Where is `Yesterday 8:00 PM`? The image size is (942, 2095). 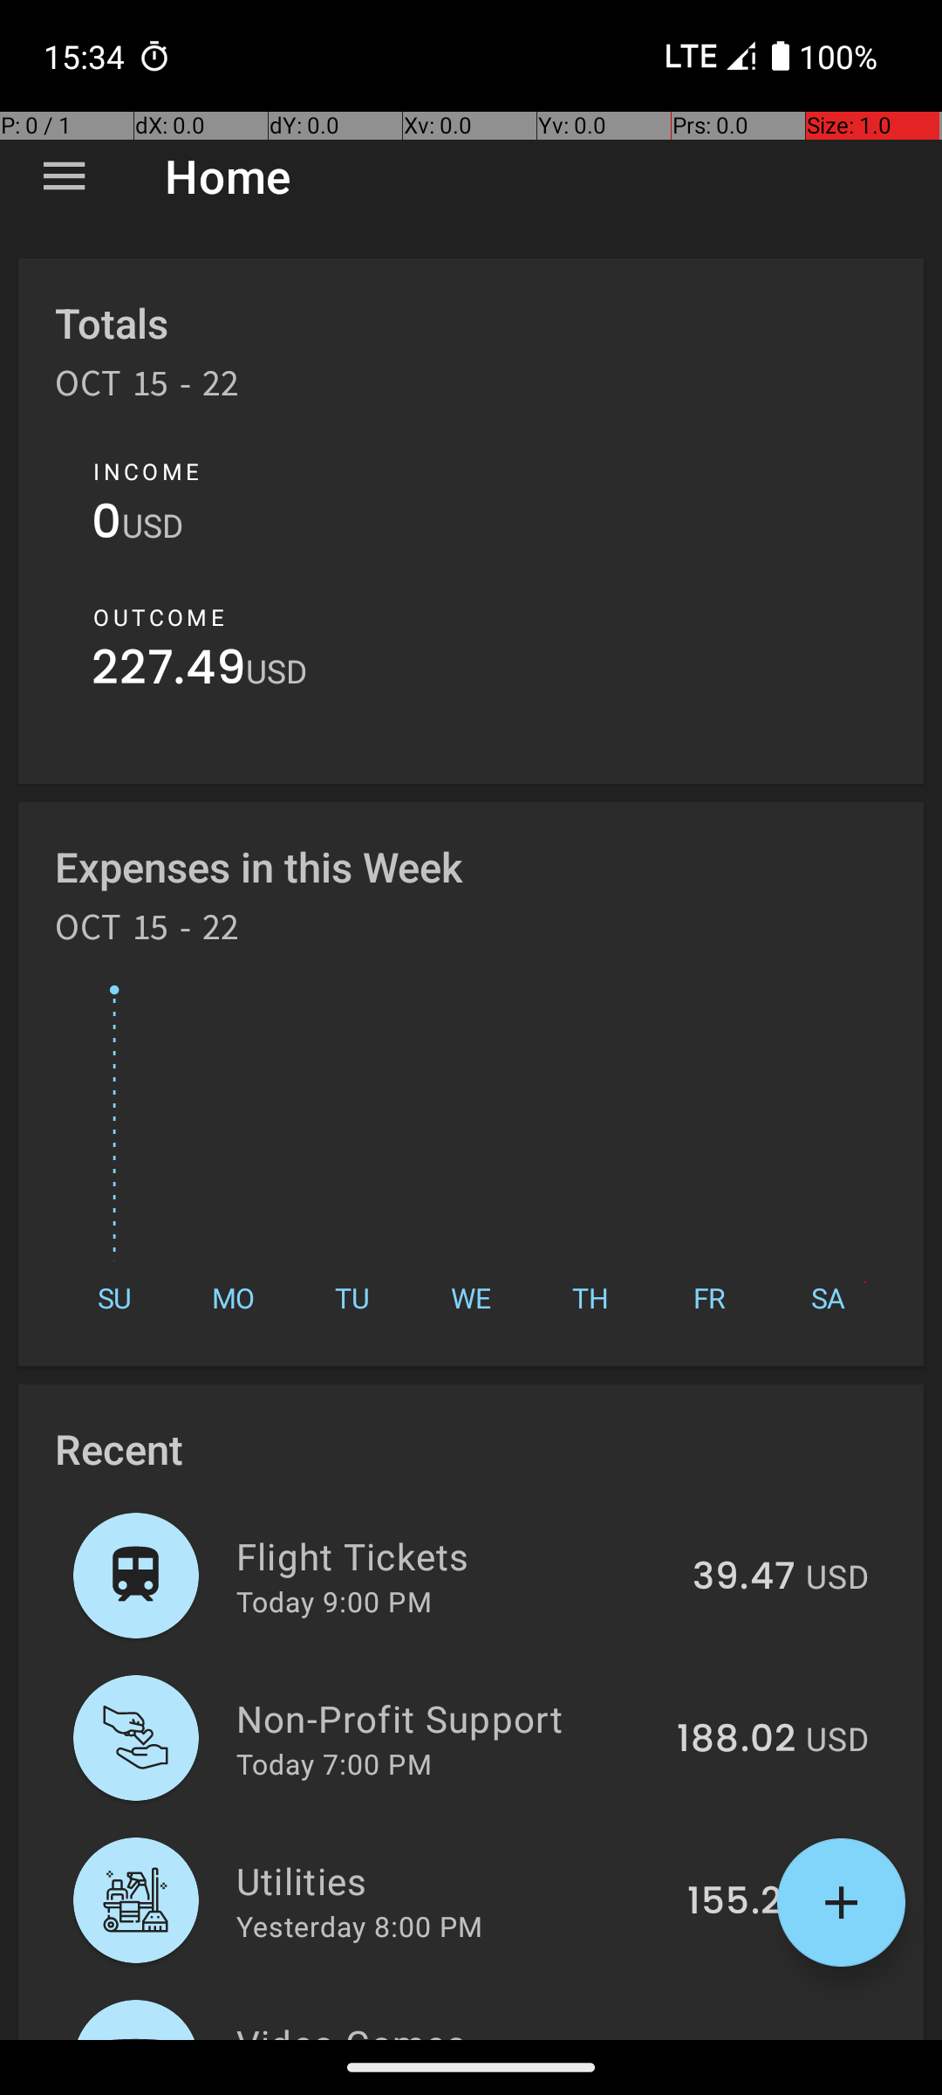
Yesterday 8:00 PM is located at coordinates (359, 1926).